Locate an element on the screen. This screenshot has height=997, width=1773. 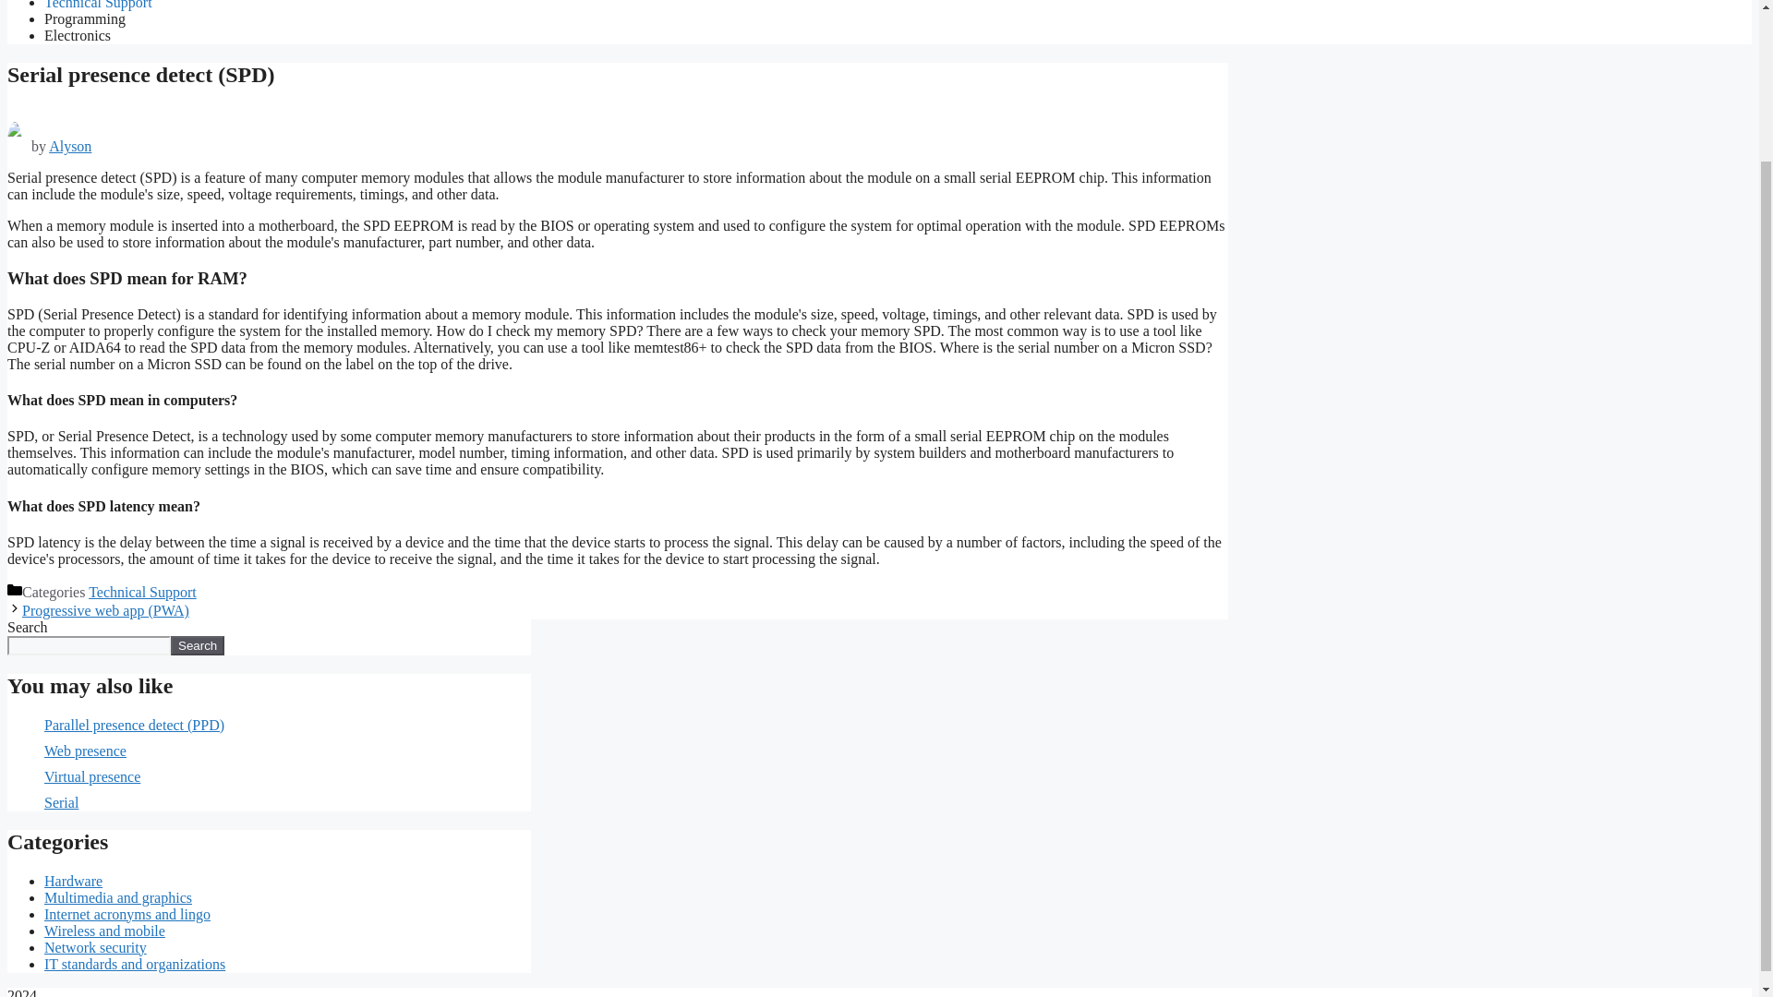
Technical Support is located at coordinates (142, 592).